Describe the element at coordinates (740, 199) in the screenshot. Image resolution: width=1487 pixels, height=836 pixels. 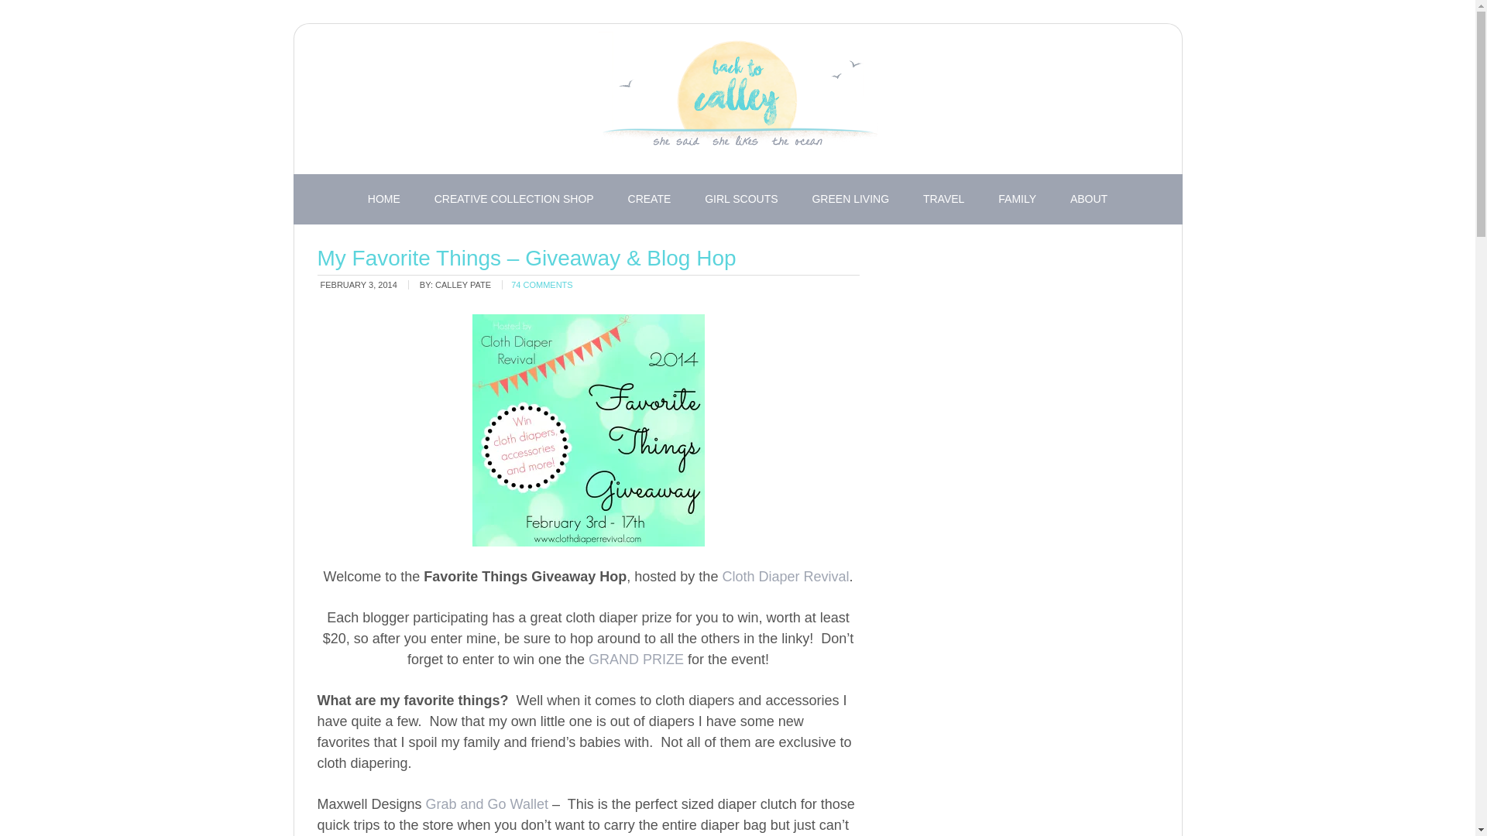
I see `GIRL SCOUTS` at that location.